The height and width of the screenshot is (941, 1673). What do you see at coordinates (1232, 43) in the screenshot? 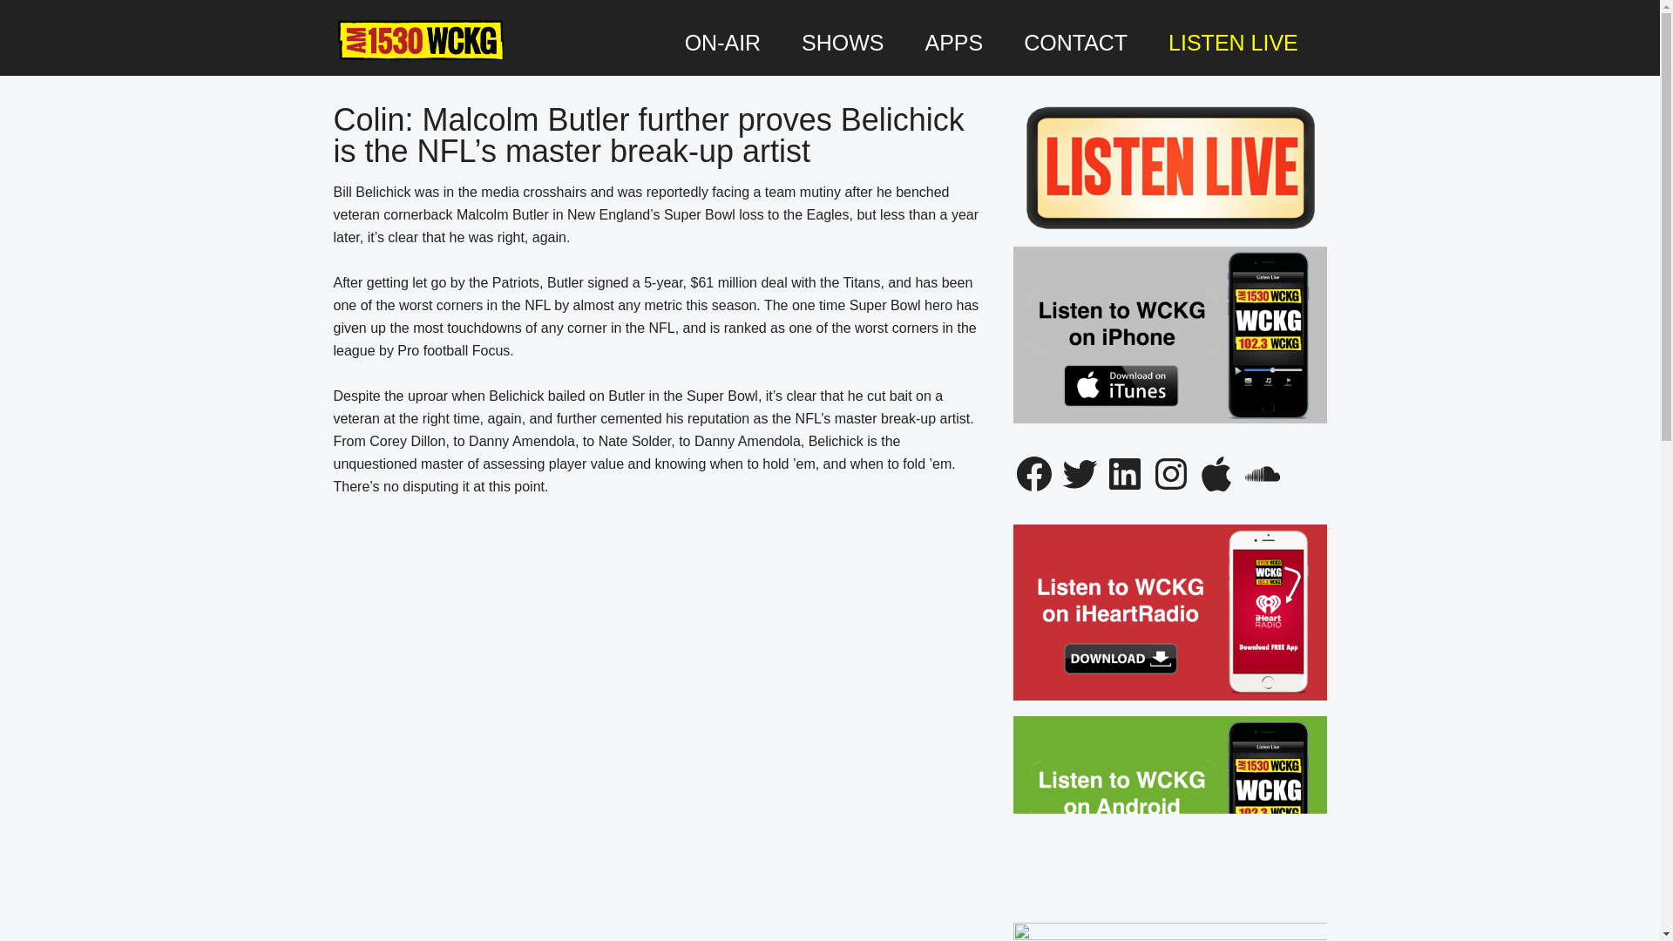
I see `LISTEN LIVE` at bounding box center [1232, 43].